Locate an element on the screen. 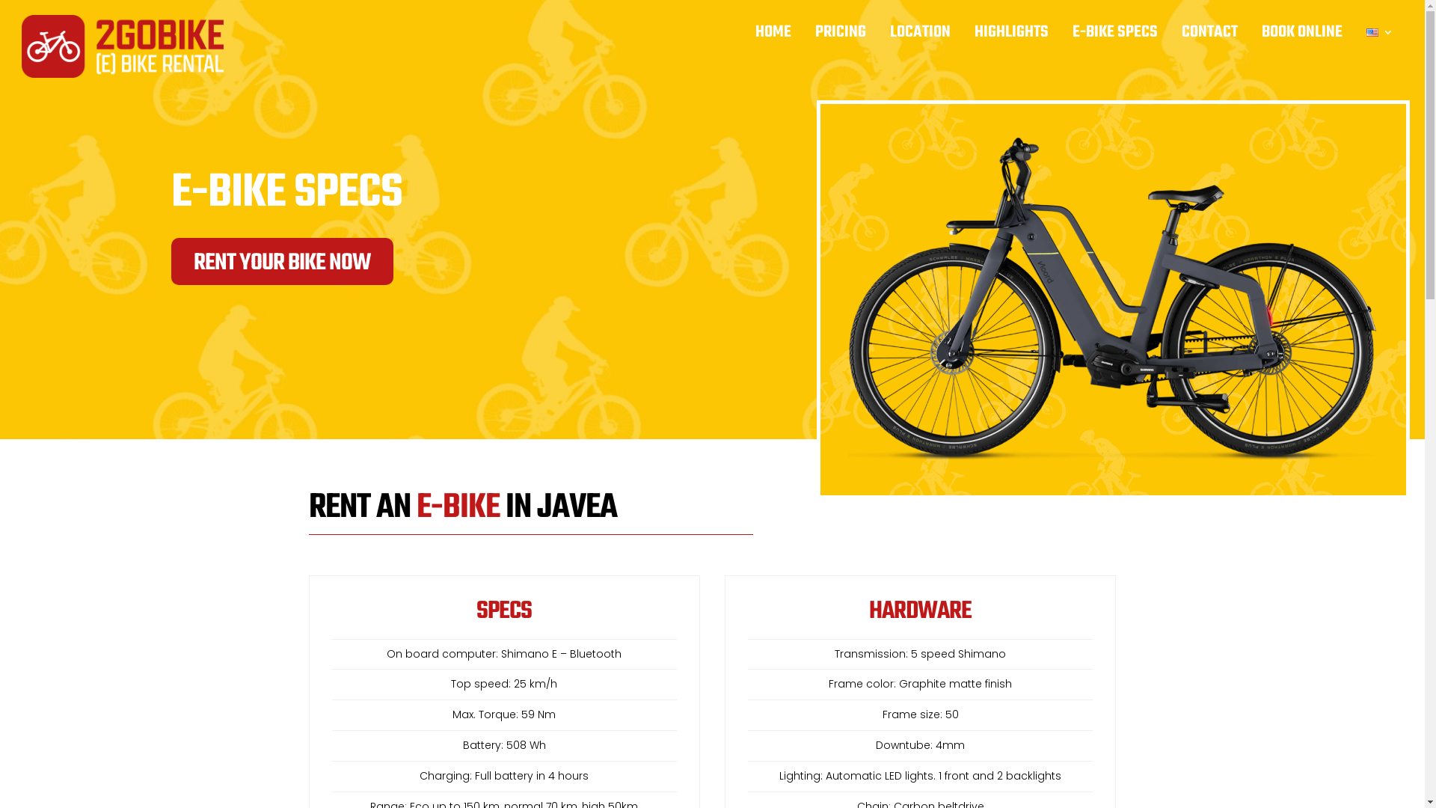  HIGHLIGHTS is located at coordinates (1008, 36).